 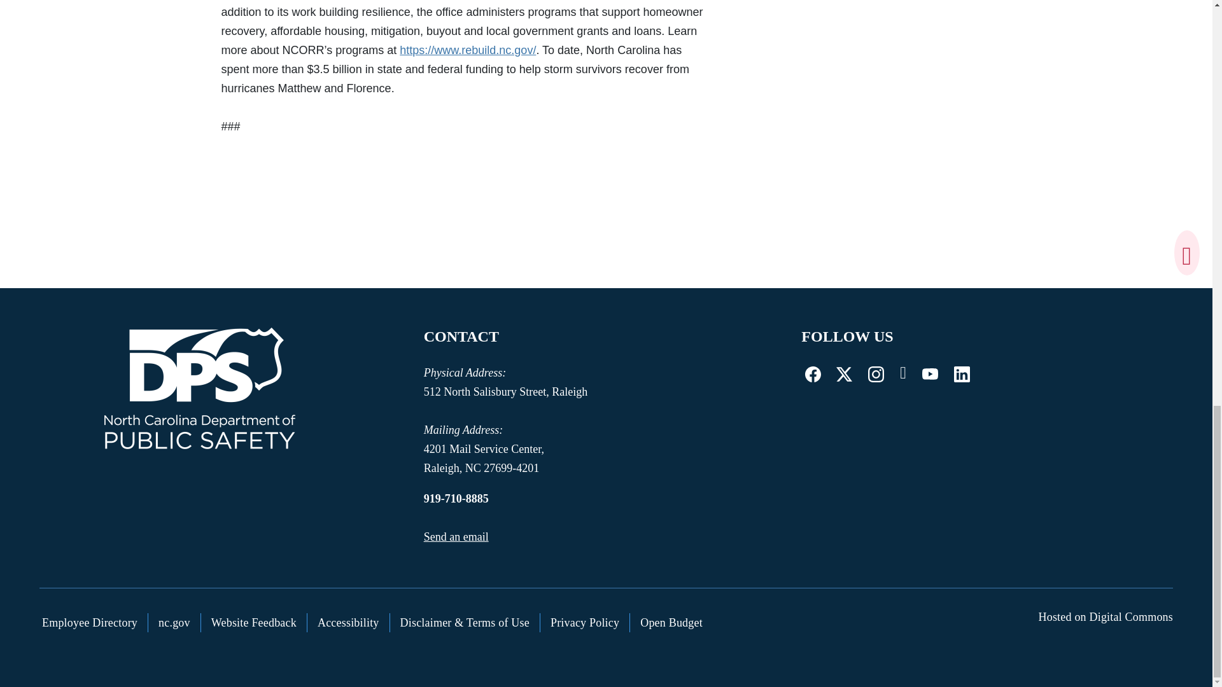 I want to click on The State of North Carolina, so click(x=174, y=622).